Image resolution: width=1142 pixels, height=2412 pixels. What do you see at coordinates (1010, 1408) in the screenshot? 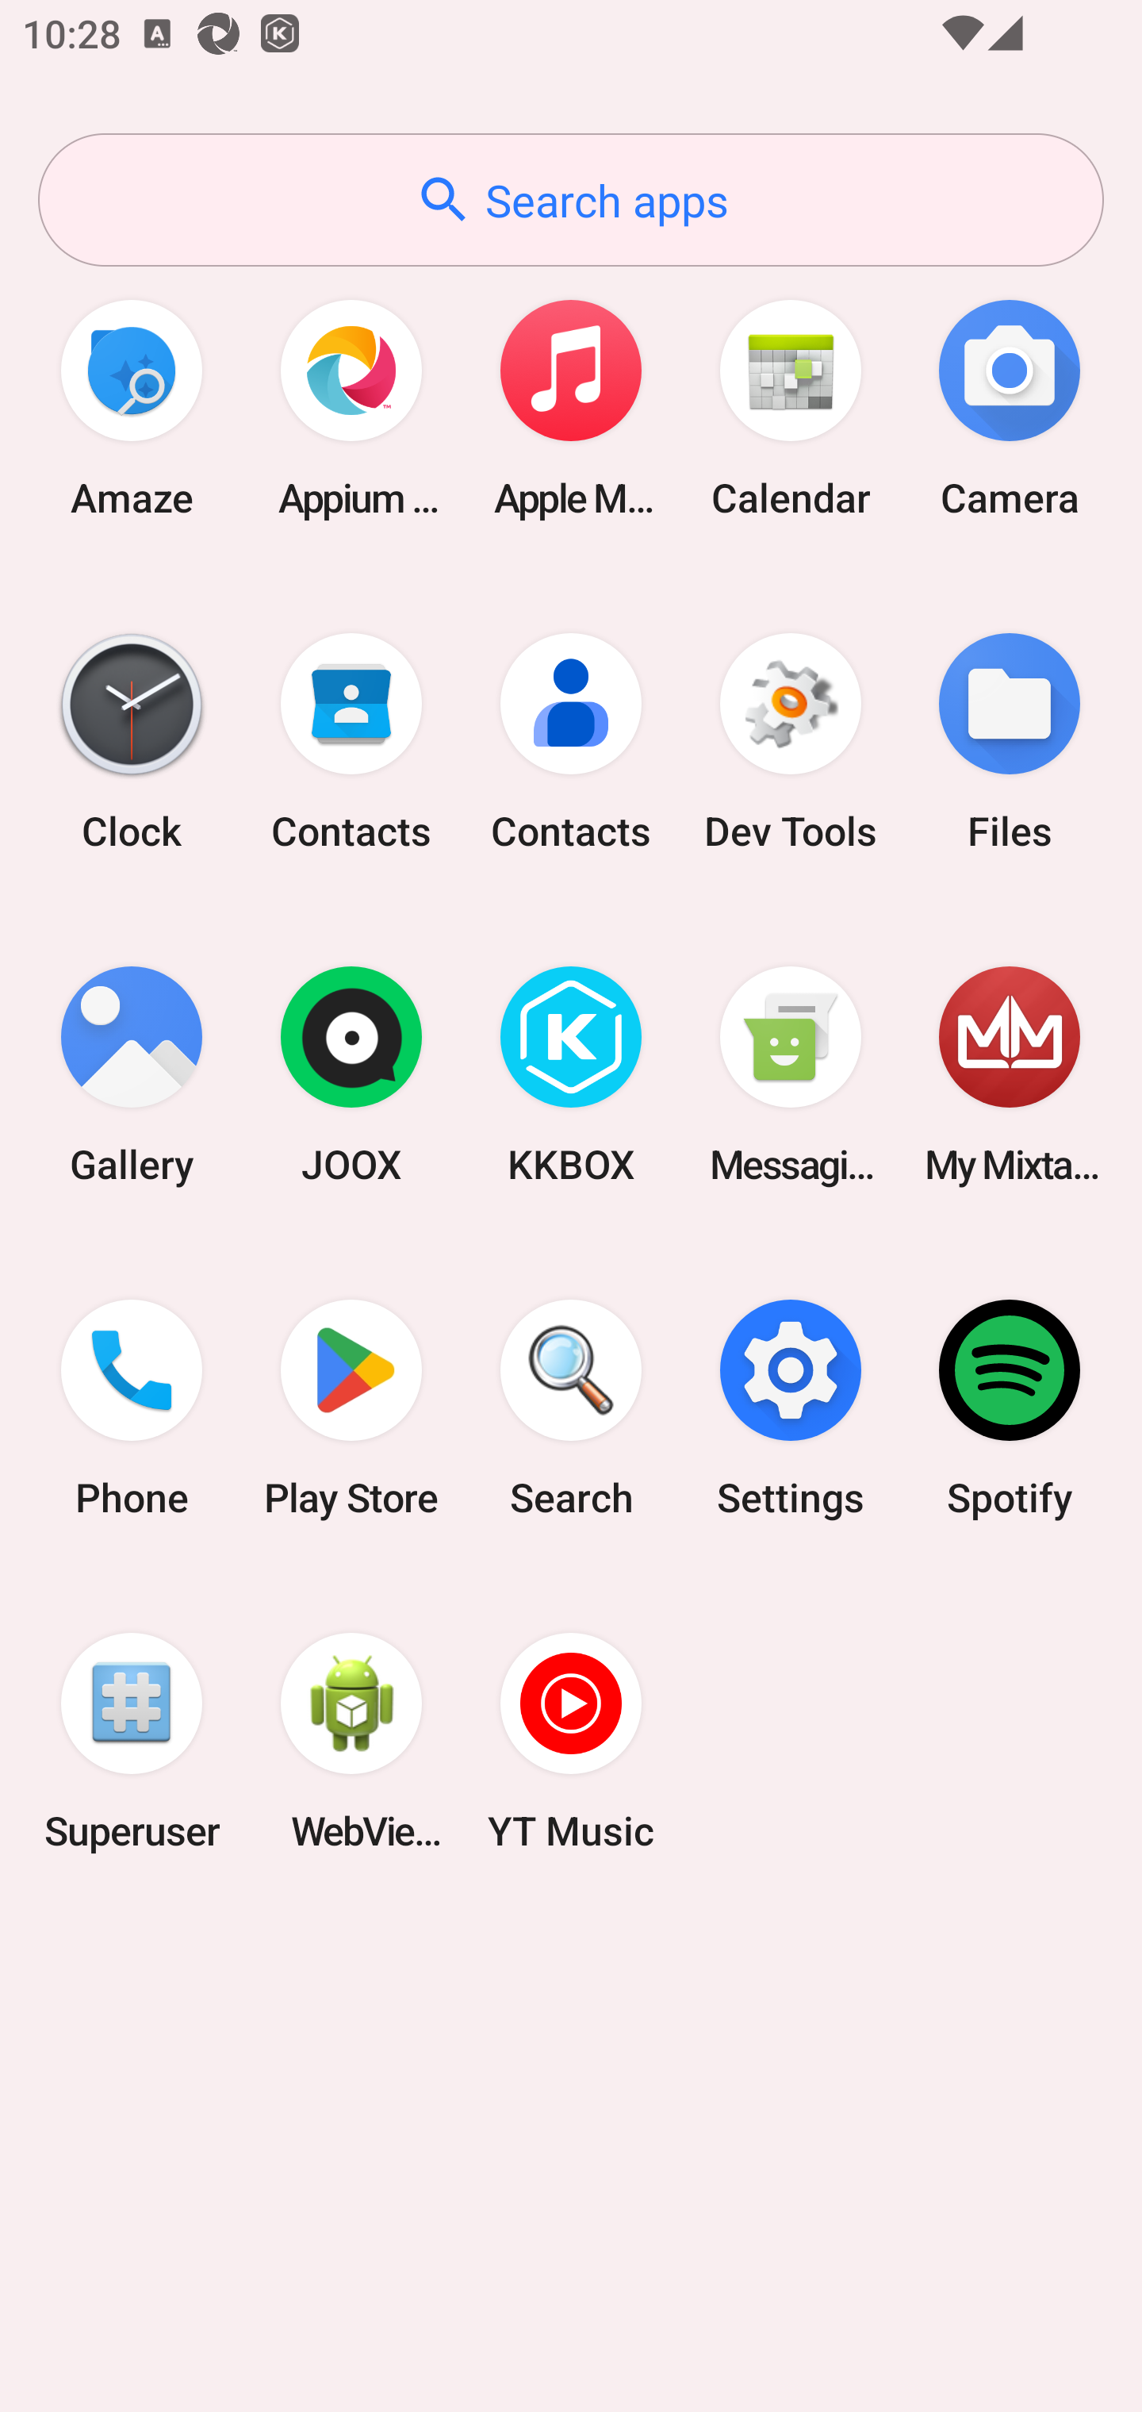
I see `Spotify` at bounding box center [1010, 1408].